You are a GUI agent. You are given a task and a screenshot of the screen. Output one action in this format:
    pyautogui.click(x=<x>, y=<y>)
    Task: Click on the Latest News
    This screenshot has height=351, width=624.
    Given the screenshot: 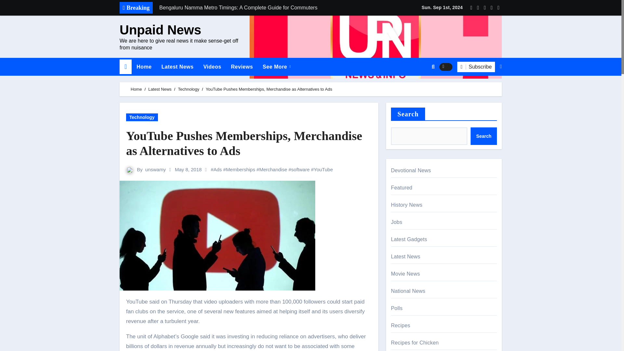 What is the action you would take?
    pyautogui.click(x=177, y=67)
    